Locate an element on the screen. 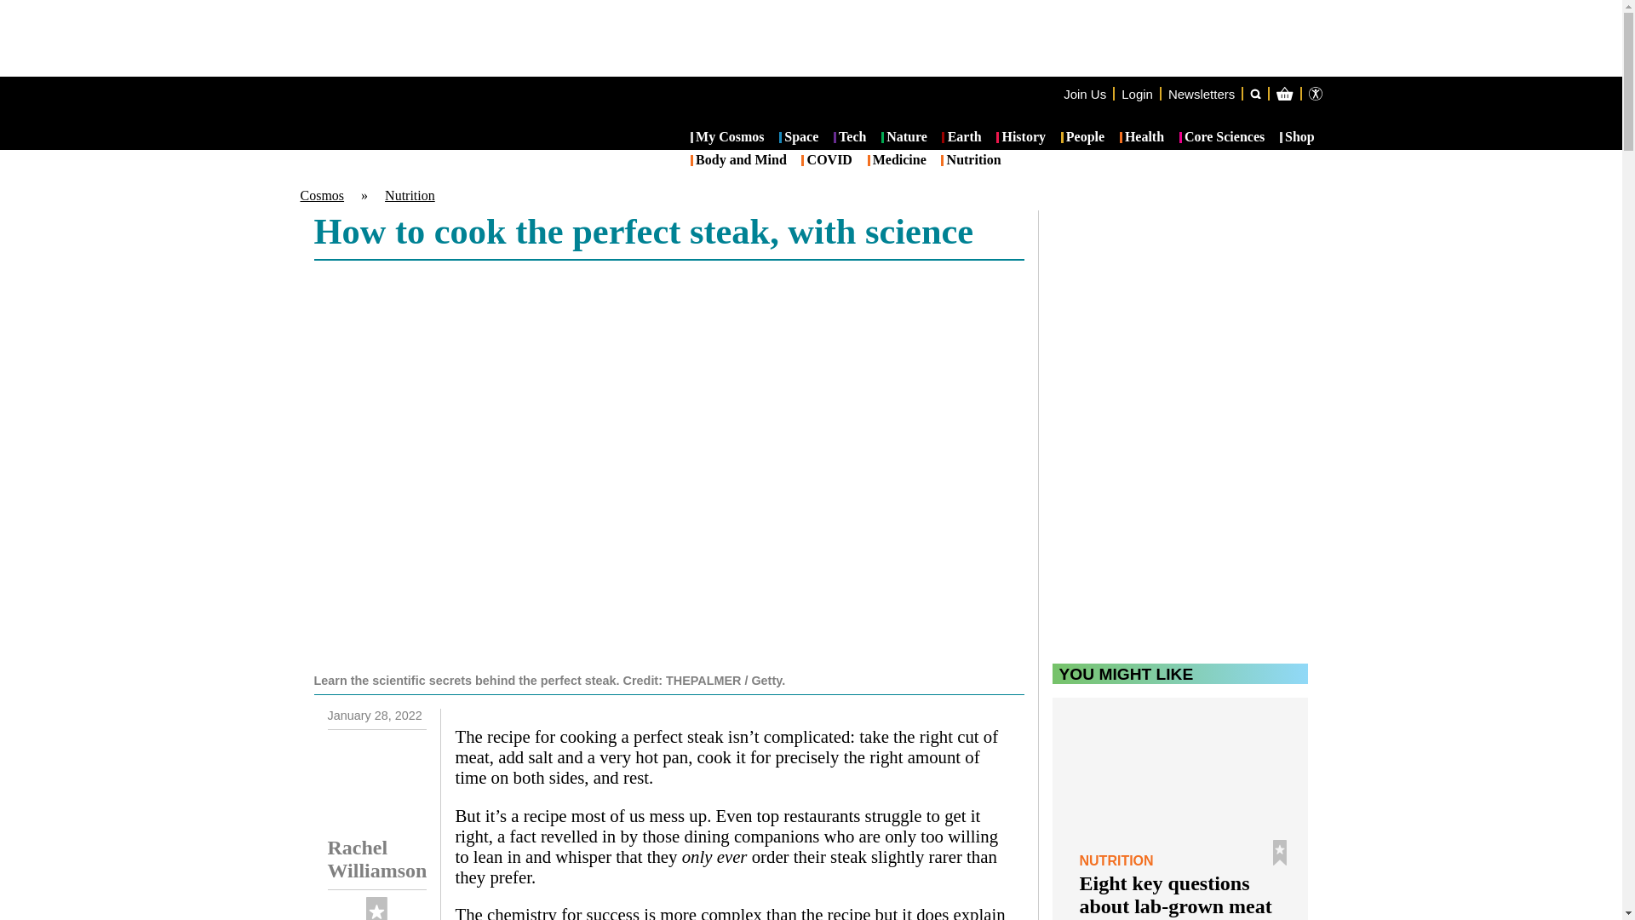  Health is located at coordinates (1142, 138).